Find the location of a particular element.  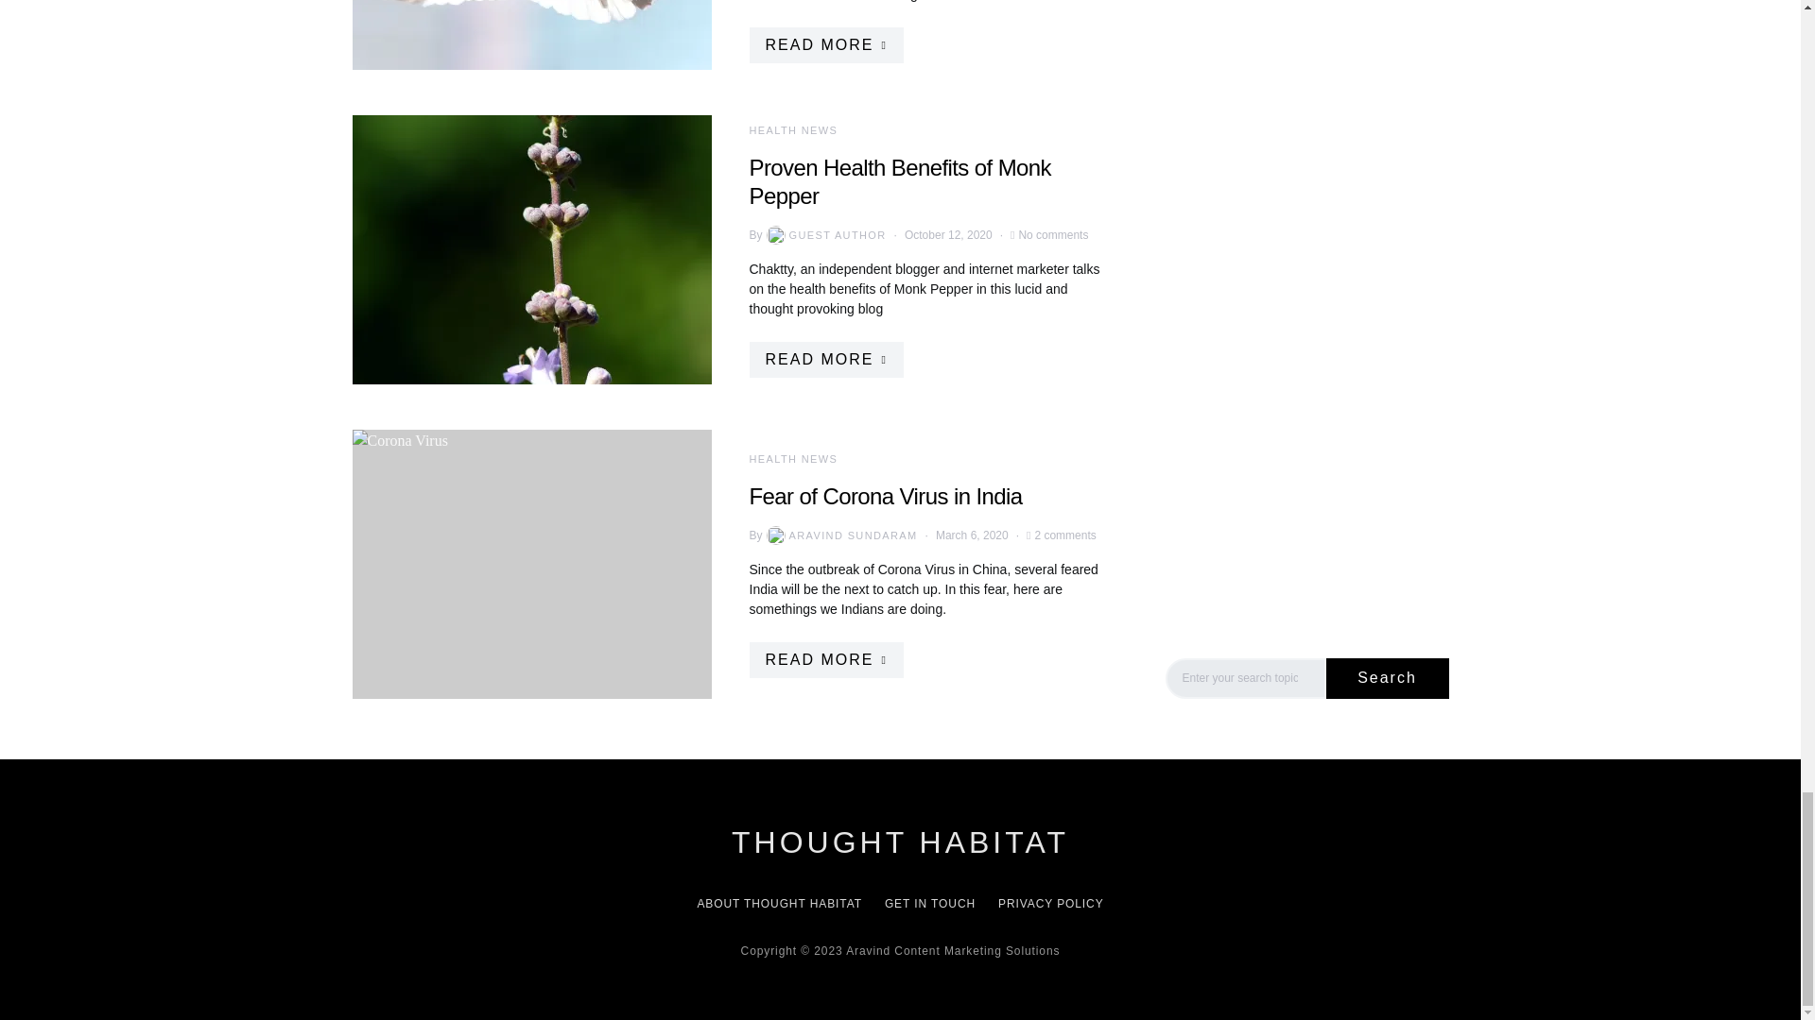

View all posts by Aravind Sundaram is located at coordinates (839, 535).